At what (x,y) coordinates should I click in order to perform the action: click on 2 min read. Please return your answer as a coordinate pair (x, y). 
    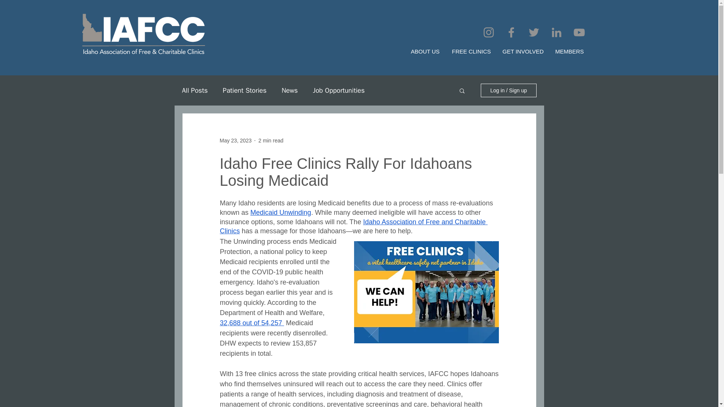
    Looking at the image, I should click on (271, 140).